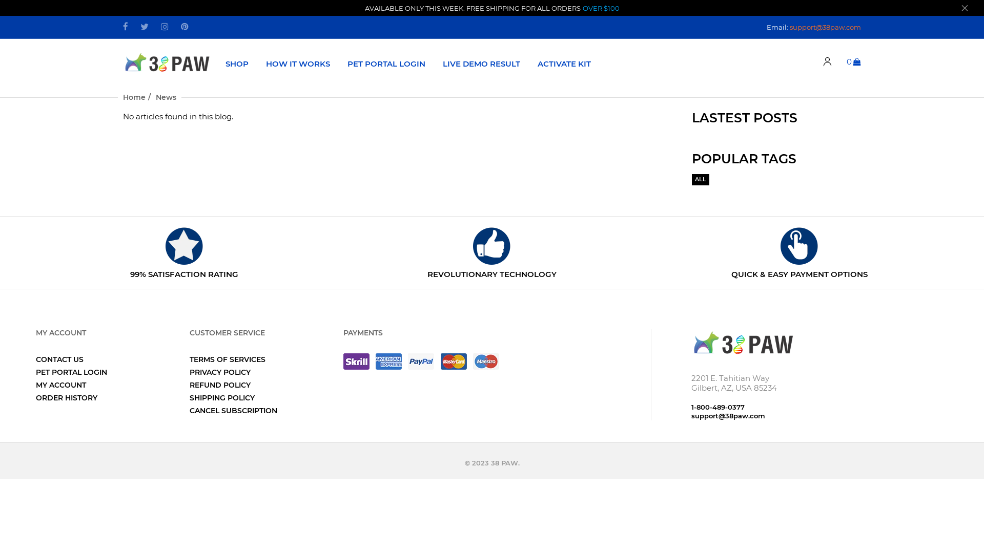 The image size is (984, 553). Describe the element at coordinates (72, 372) in the screenshot. I see `PET PORTAL LOGIN` at that location.